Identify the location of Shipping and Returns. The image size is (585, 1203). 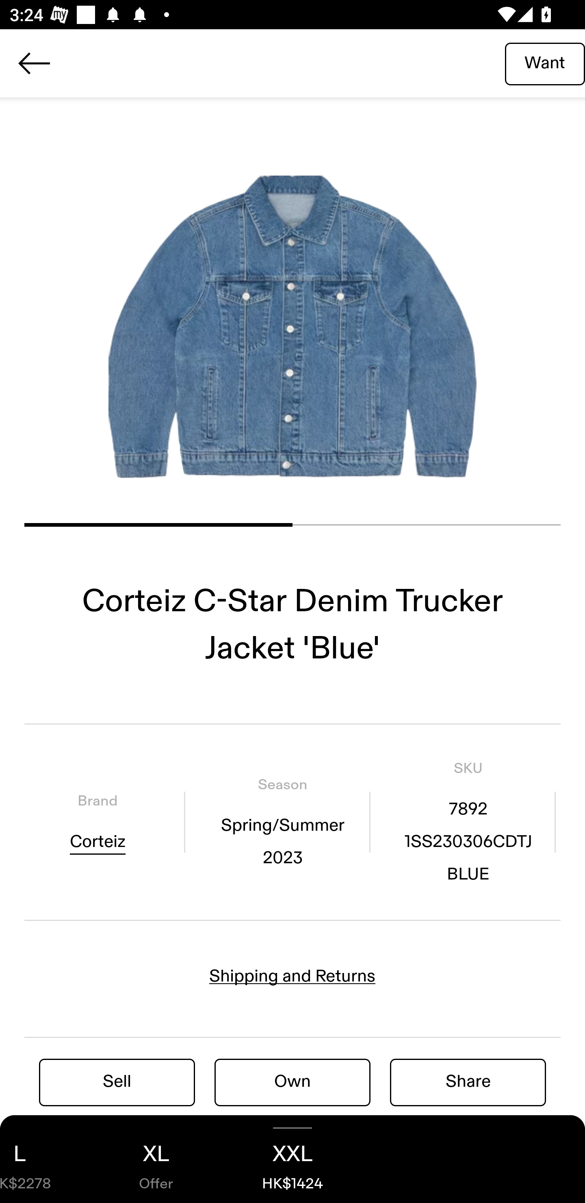
(292, 976).